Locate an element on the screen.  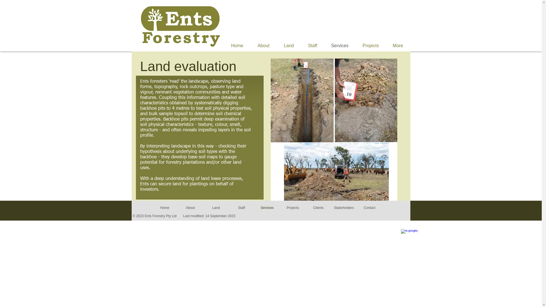
Land is located at coordinates (288, 46).